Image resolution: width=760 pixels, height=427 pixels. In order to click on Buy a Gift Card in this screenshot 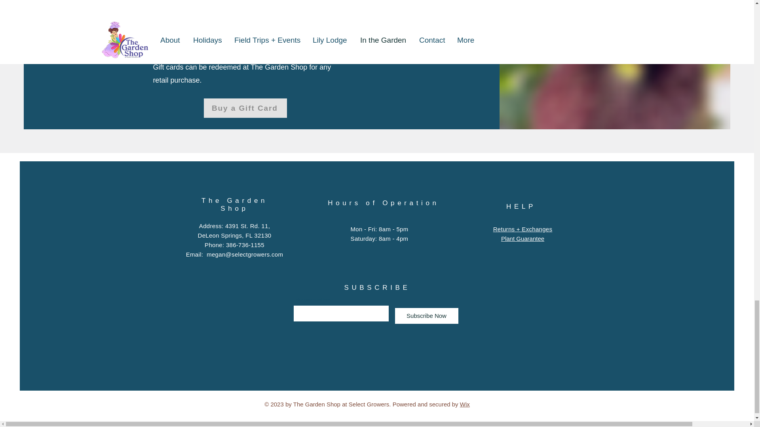, I will do `click(245, 108)`.